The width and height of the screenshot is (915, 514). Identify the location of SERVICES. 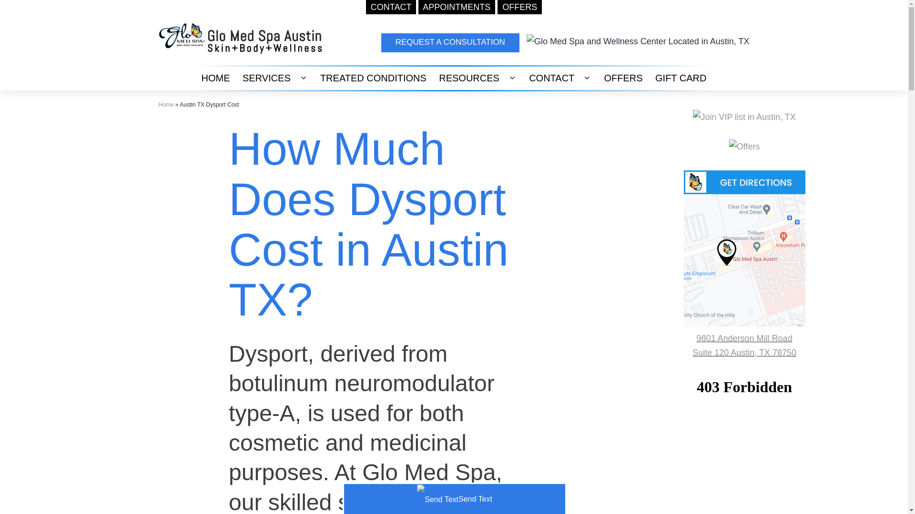
(266, 78).